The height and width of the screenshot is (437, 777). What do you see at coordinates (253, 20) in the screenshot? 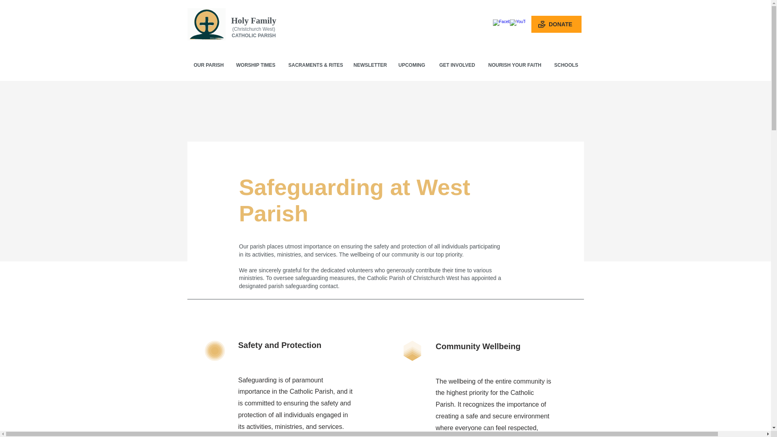
I see `Holy Family` at bounding box center [253, 20].